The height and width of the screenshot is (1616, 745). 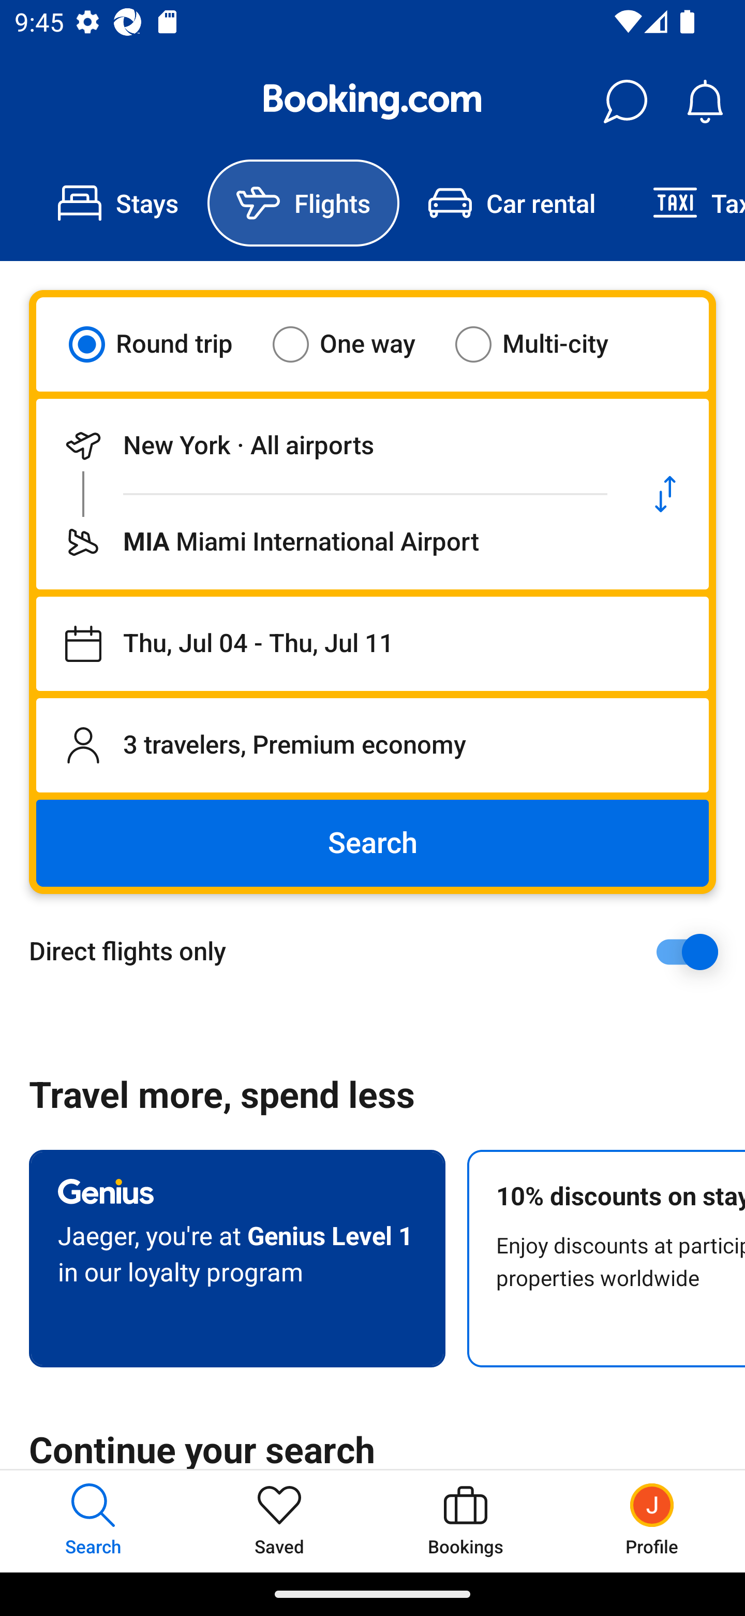 I want to click on Direct flights only, so click(x=380, y=951).